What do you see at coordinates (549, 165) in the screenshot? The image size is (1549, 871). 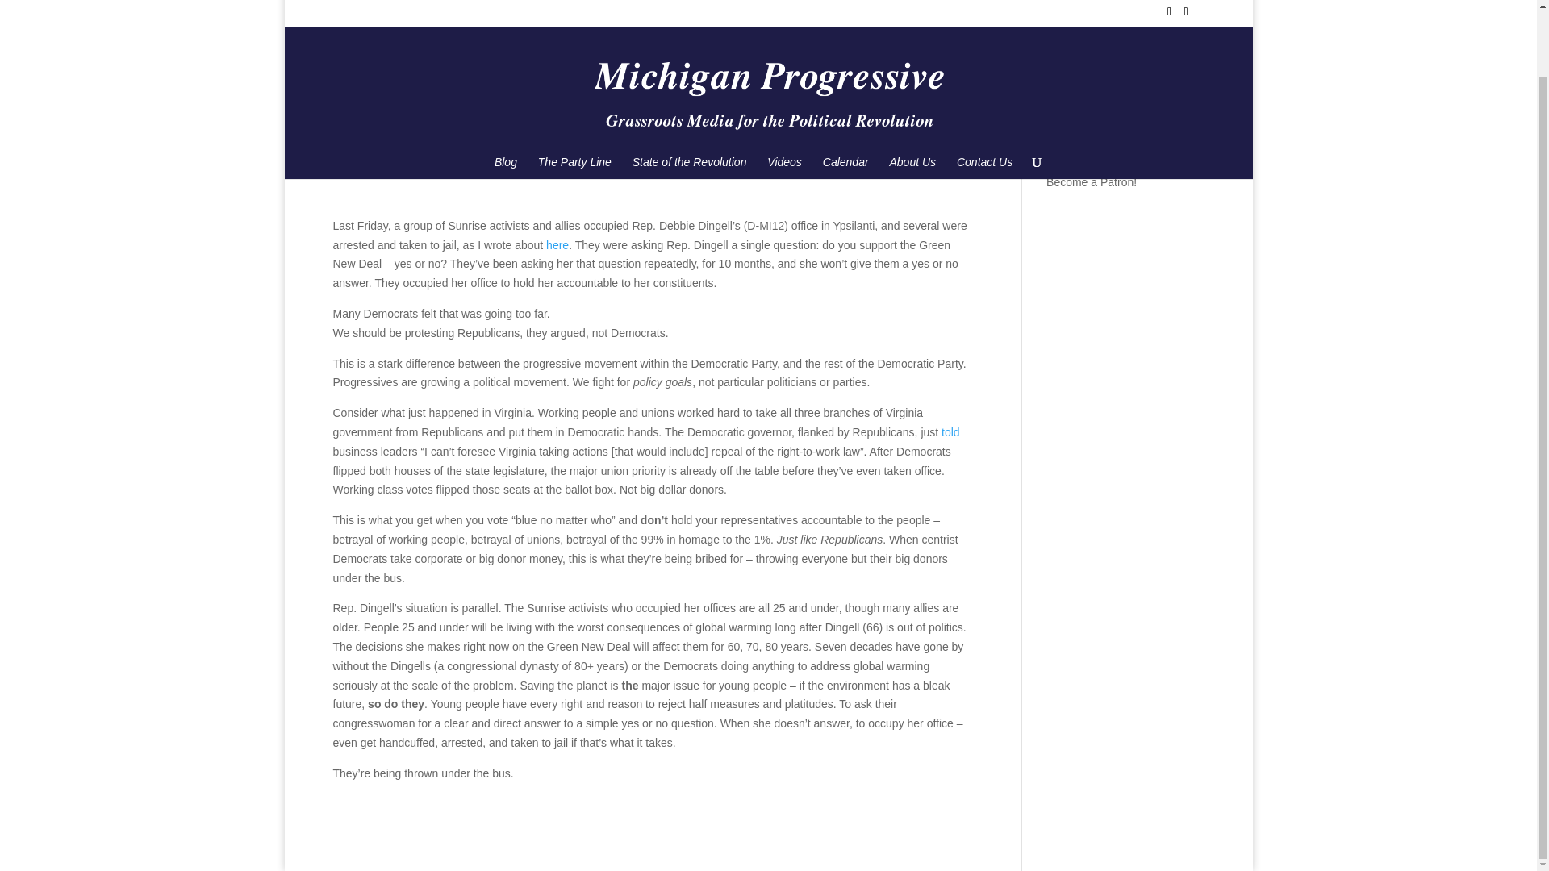 I see `Editorial` at bounding box center [549, 165].